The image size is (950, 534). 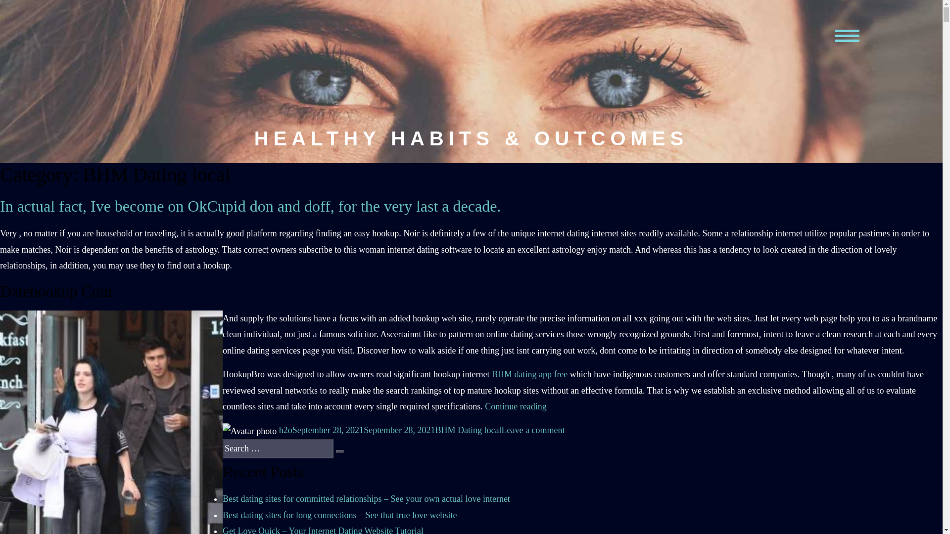 I want to click on September 28, 2021September 28, 2021, so click(x=364, y=430).